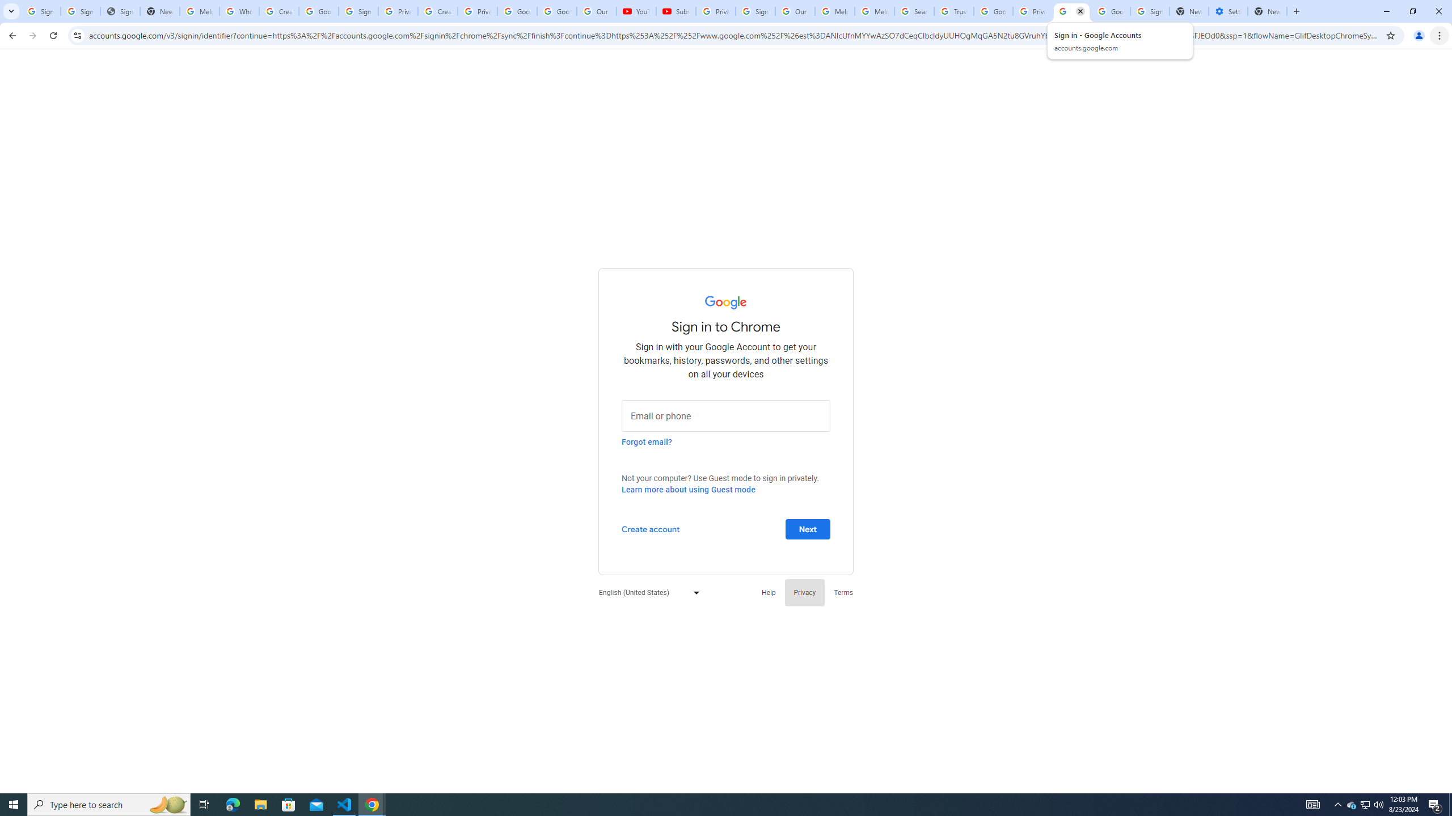 The height and width of the screenshot is (816, 1452). What do you see at coordinates (646, 592) in the screenshot?
I see `English (United States)` at bounding box center [646, 592].